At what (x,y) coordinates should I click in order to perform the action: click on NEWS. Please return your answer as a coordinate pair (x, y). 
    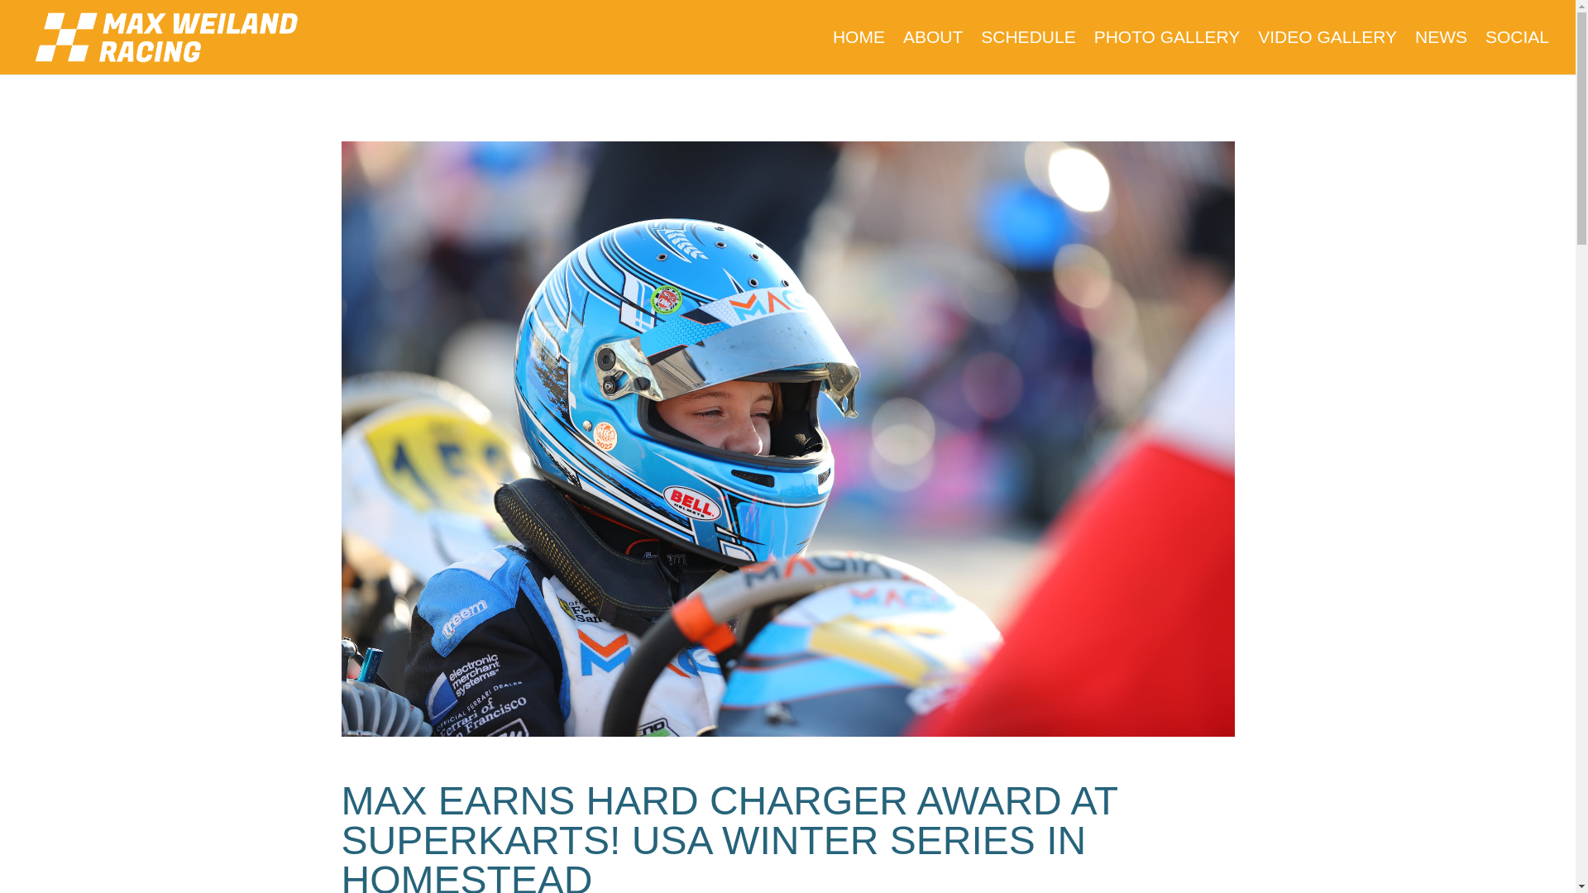
    Looking at the image, I should click on (1441, 52).